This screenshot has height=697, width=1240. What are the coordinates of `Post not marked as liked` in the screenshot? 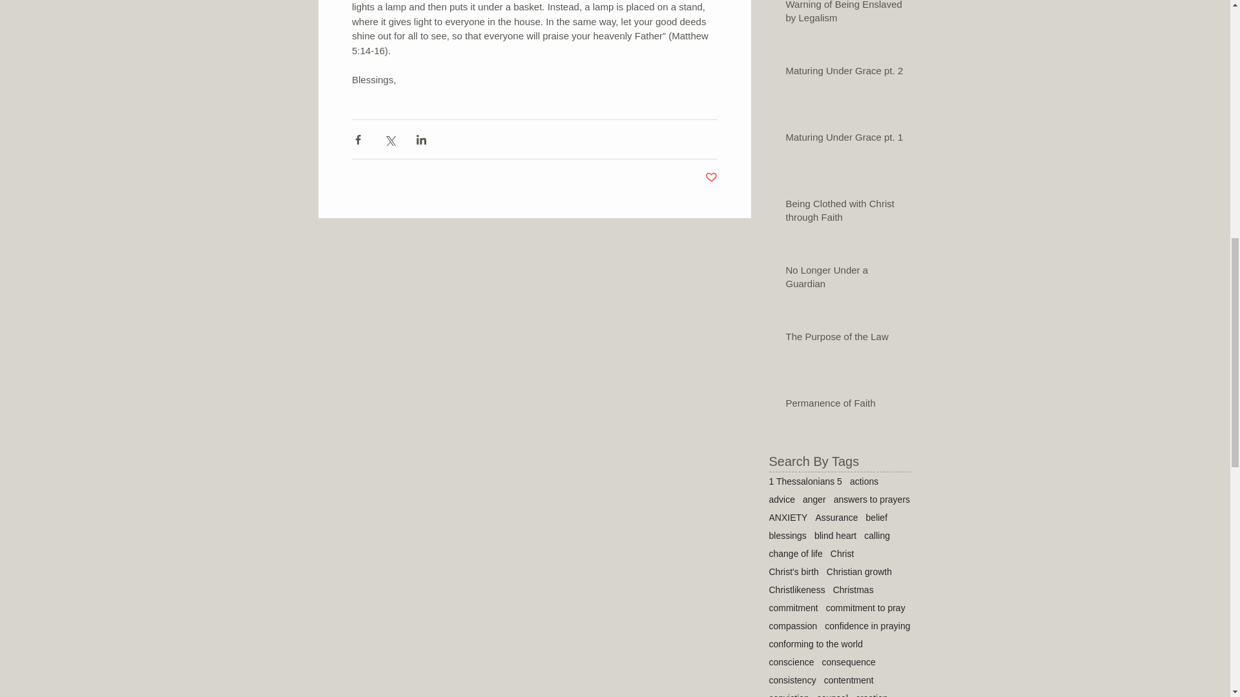 It's located at (712, 177).